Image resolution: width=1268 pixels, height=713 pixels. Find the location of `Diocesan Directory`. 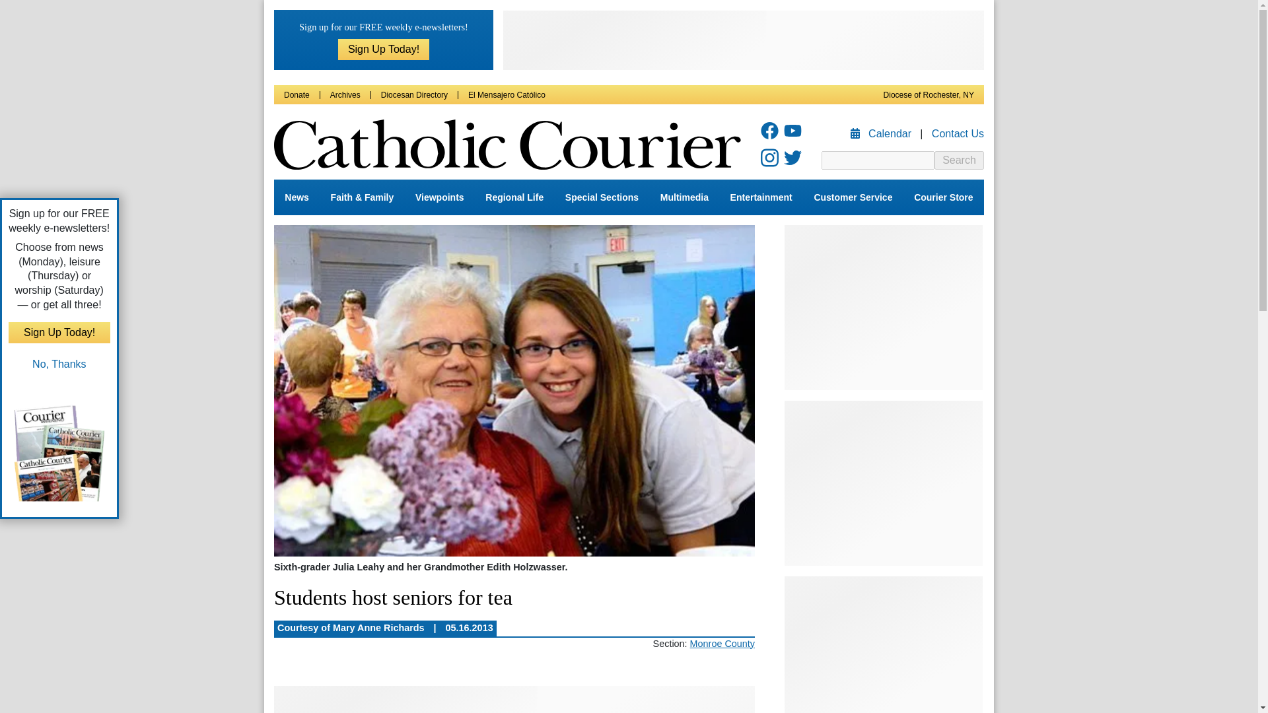

Diocesan Directory is located at coordinates (414, 95).